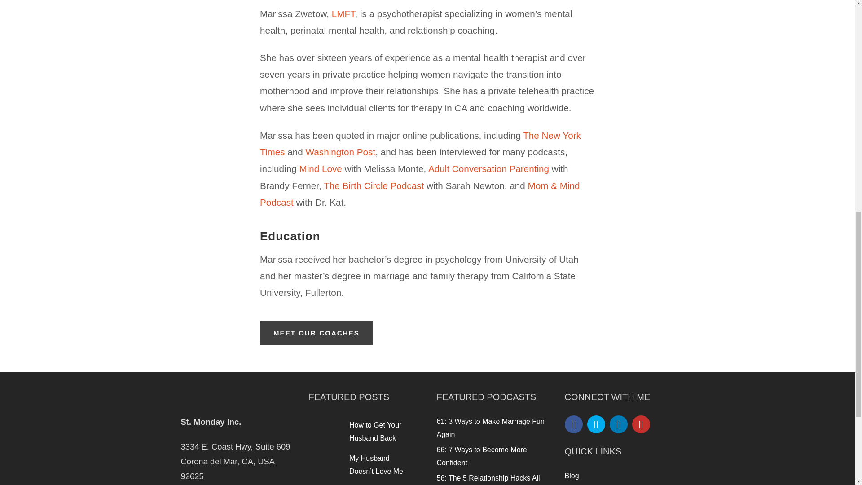 Image resolution: width=862 pixels, height=485 pixels. Describe the element at coordinates (341, 152) in the screenshot. I see `Washington Post` at that location.